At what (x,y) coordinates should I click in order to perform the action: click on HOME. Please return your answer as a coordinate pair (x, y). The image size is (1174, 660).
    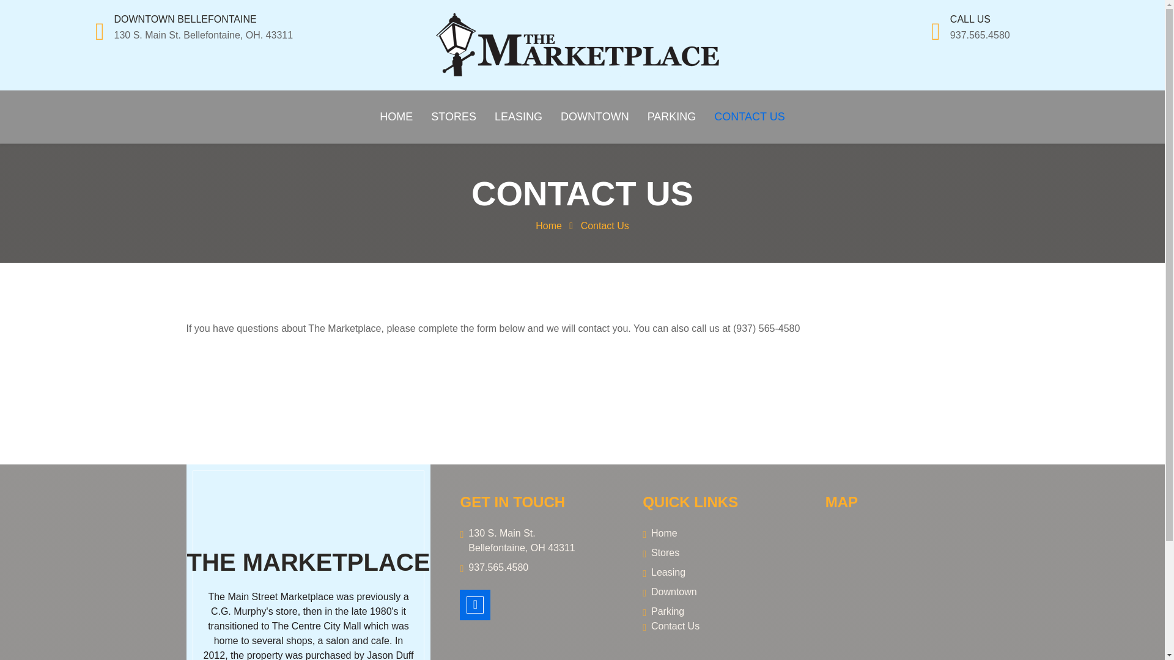
    Looking at the image, I should click on (396, 117).